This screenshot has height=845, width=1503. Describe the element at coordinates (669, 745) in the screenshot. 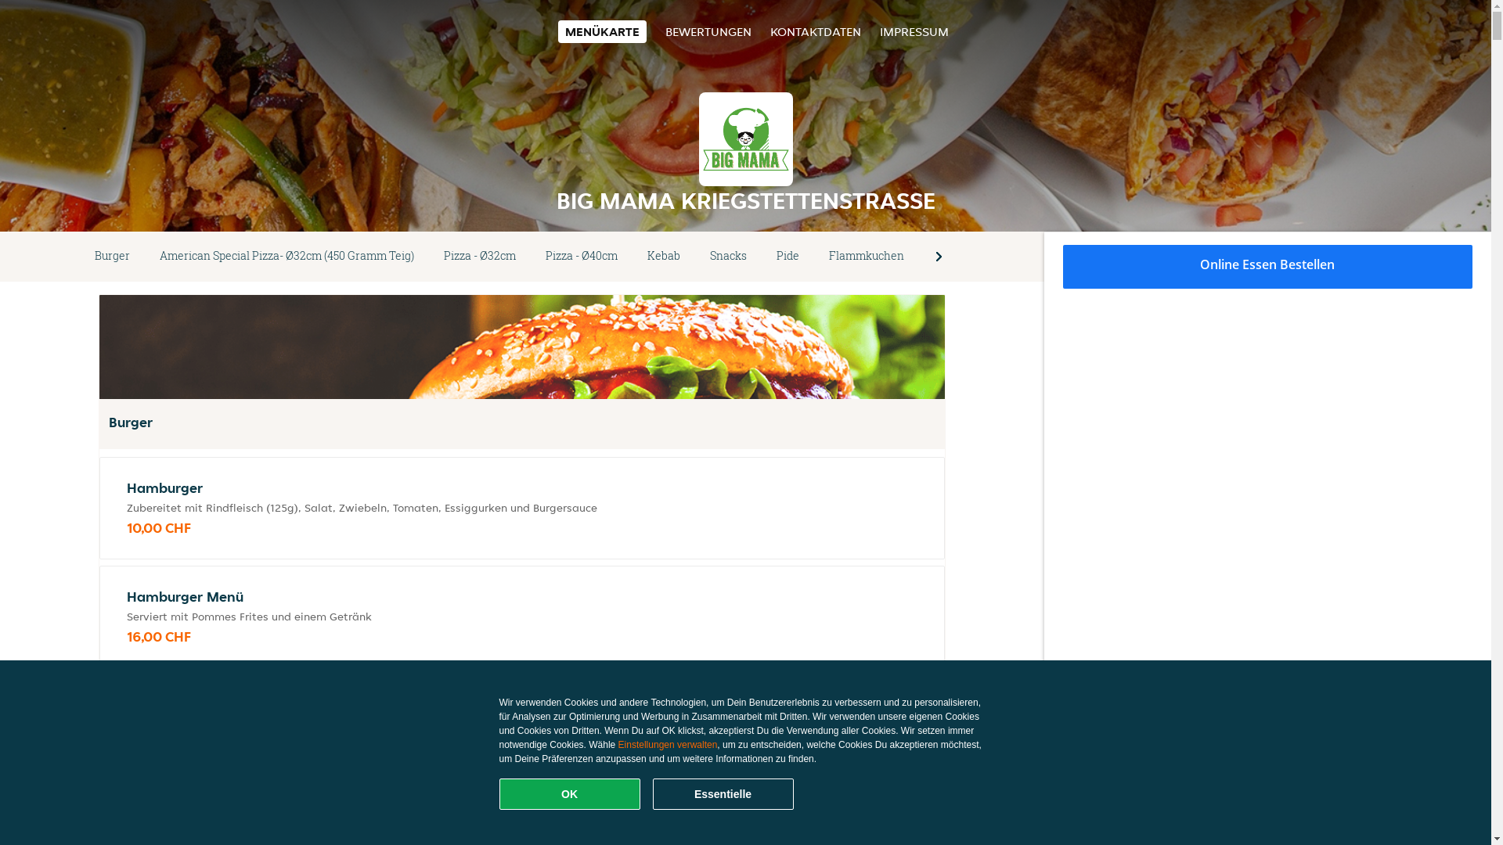

I see `Einstellungen verwalten` at that location.